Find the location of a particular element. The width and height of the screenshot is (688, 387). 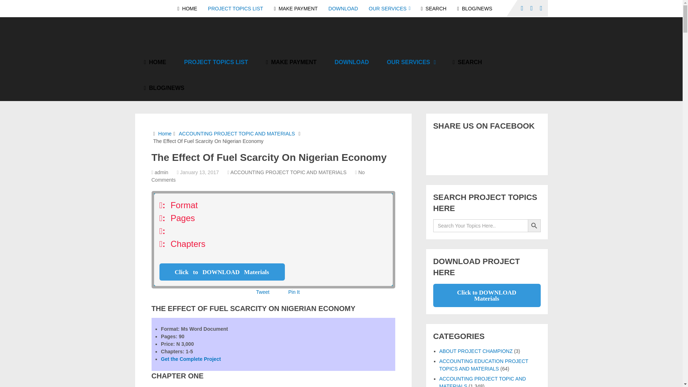

DOWNLOAD is located at coordinates (352, 62).